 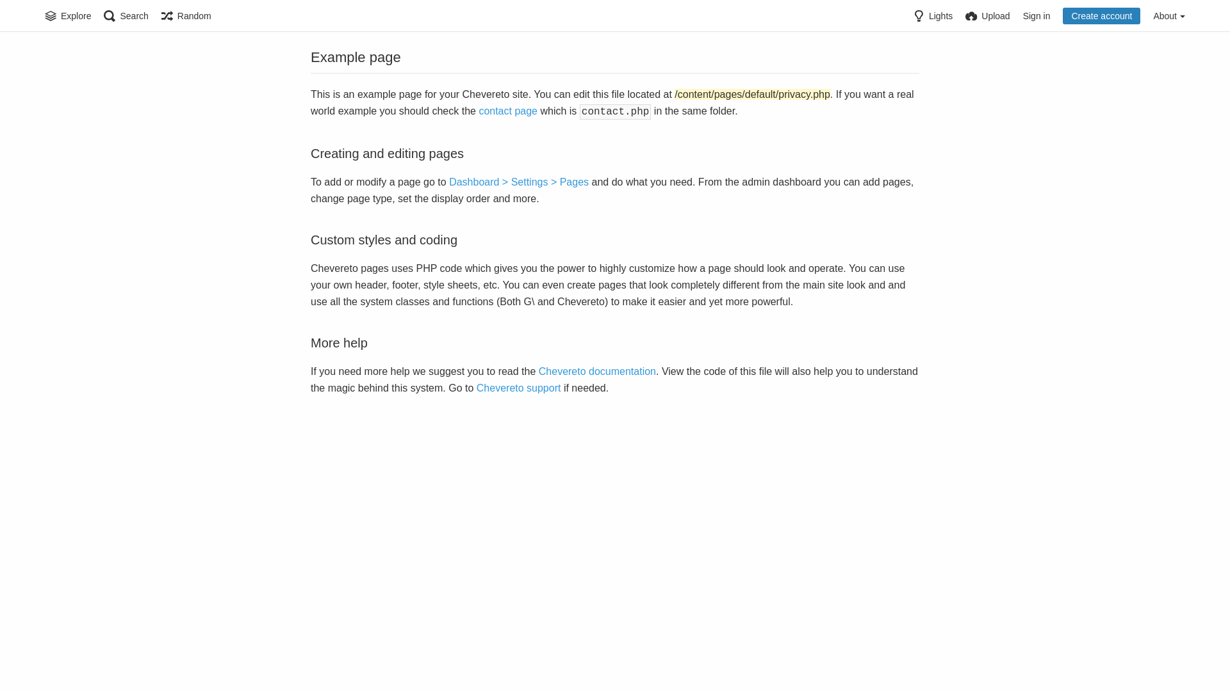 I want to click on Create account, so click(x=1102, y=16).